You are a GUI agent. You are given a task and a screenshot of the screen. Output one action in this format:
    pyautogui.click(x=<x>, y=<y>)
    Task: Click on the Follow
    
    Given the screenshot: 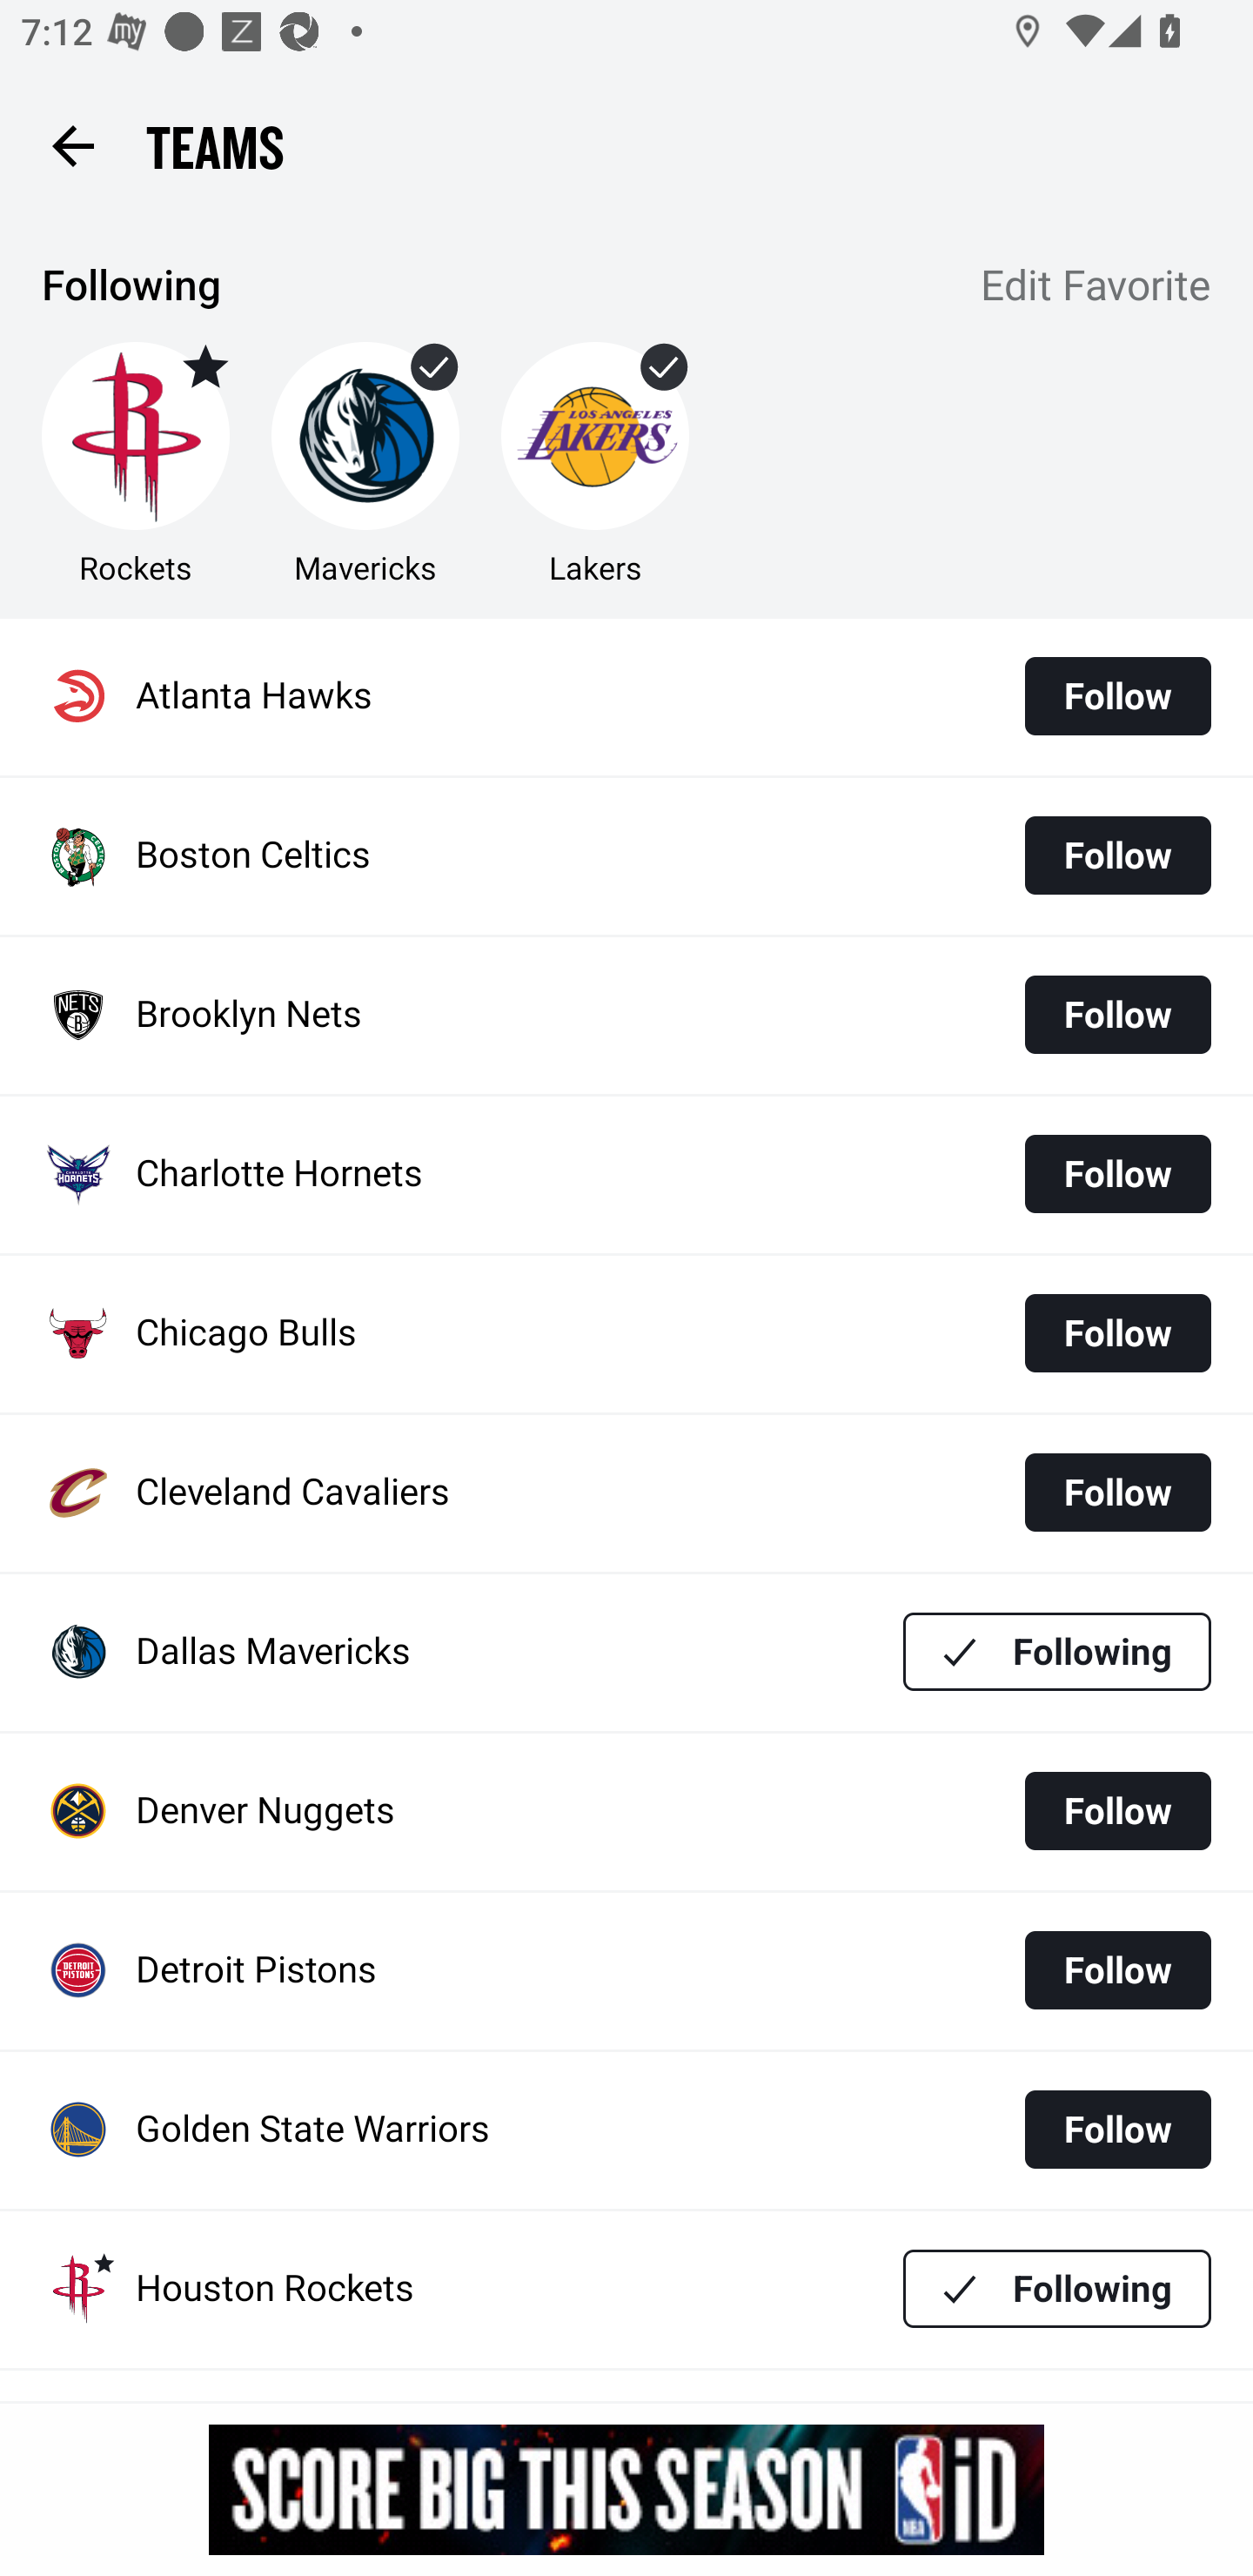 What is the action you would take?
    pyautogui.click(x=1117, y=696)
    